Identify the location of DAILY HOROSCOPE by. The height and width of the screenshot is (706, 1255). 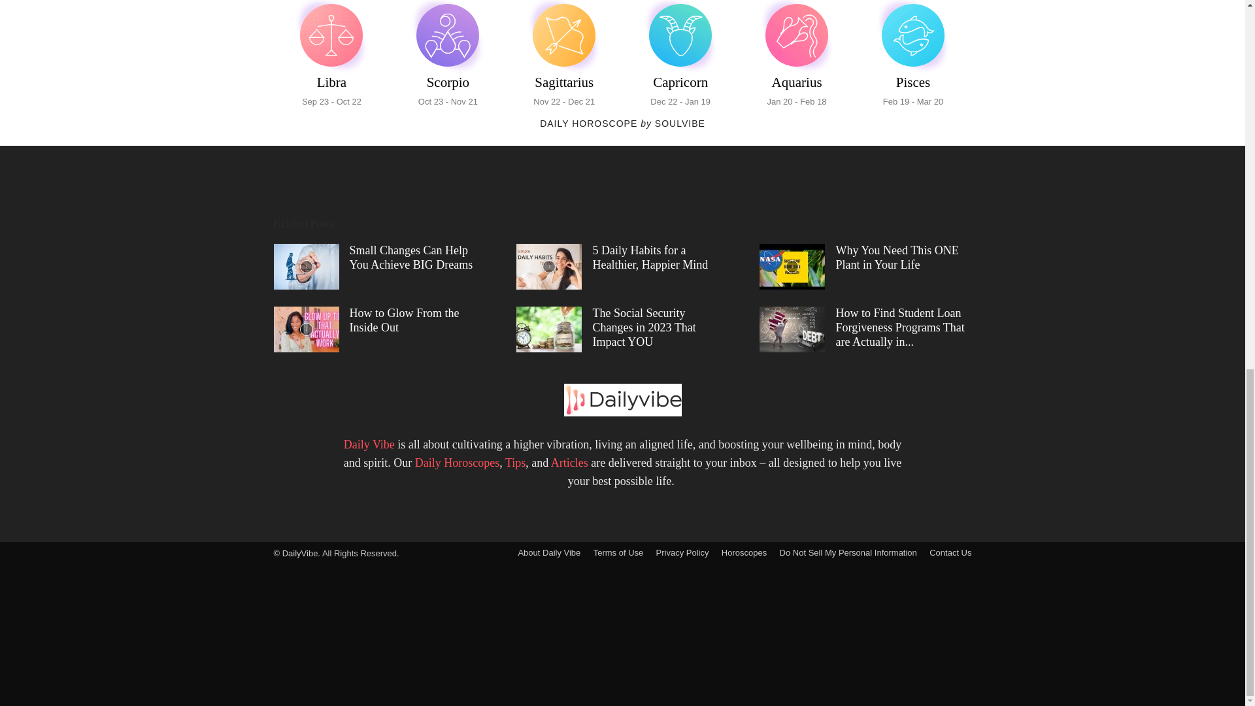
(331, 56).